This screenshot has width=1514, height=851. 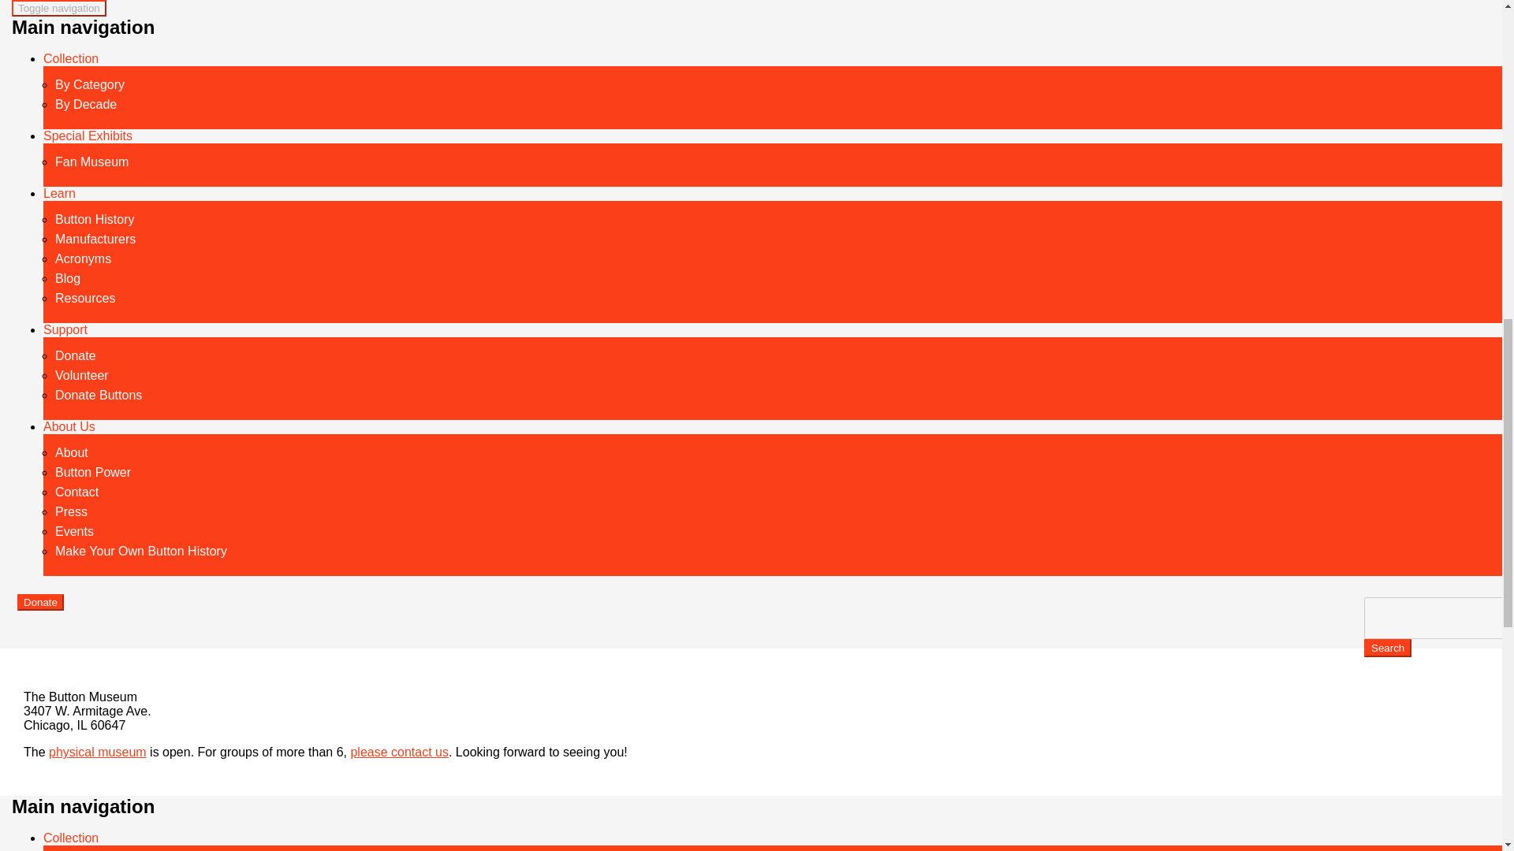 I want to click on Kings Island Rainbow, so click(x=212, y=43).